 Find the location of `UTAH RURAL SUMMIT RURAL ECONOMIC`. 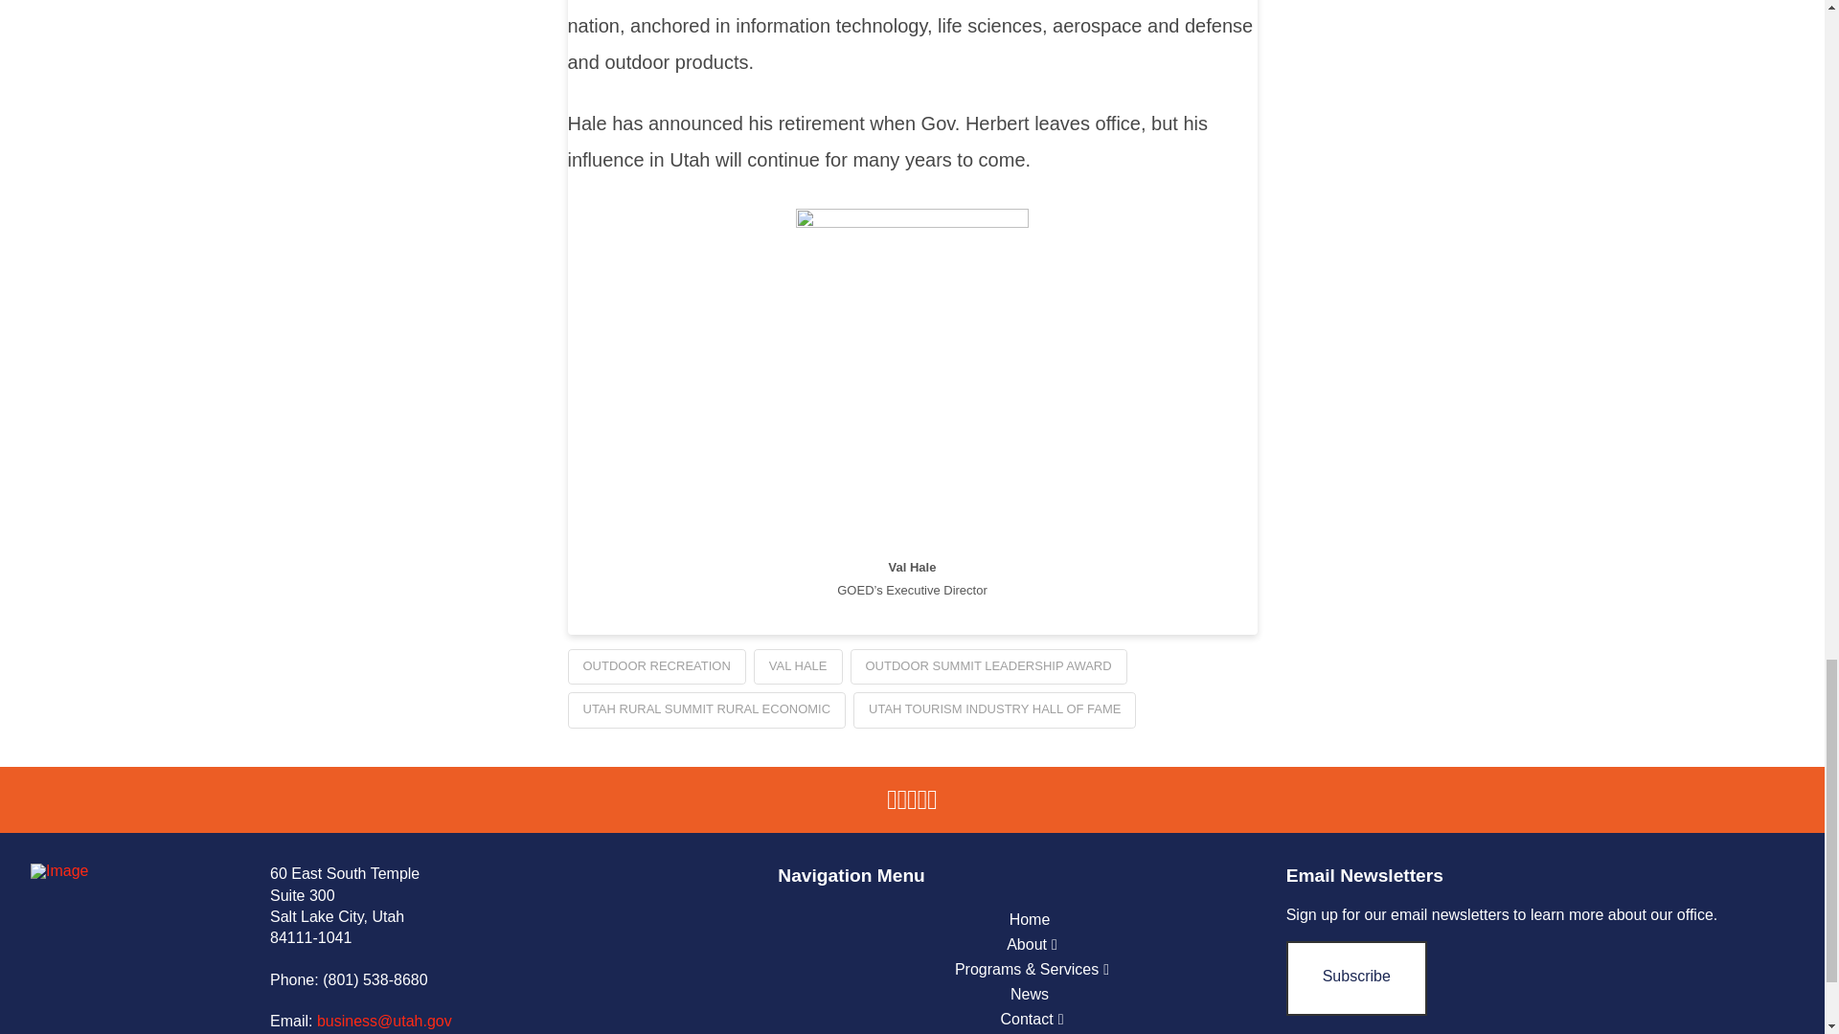

UTAH RURAL SUMMIT RURAL ECONOMIC is located at coordinates (706, 710).